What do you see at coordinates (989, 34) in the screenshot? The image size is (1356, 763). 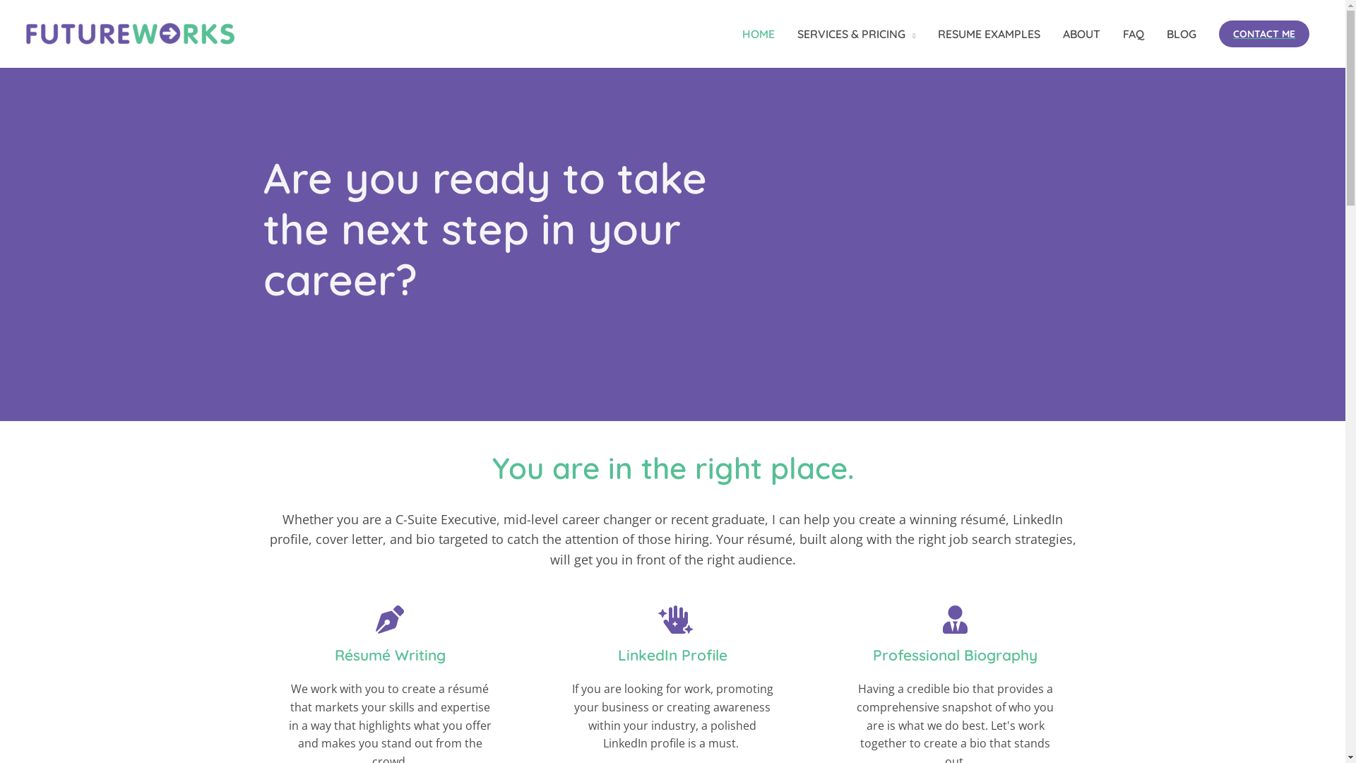 I see `RESUME EXAMPLES` at bounding box center [989, 34].